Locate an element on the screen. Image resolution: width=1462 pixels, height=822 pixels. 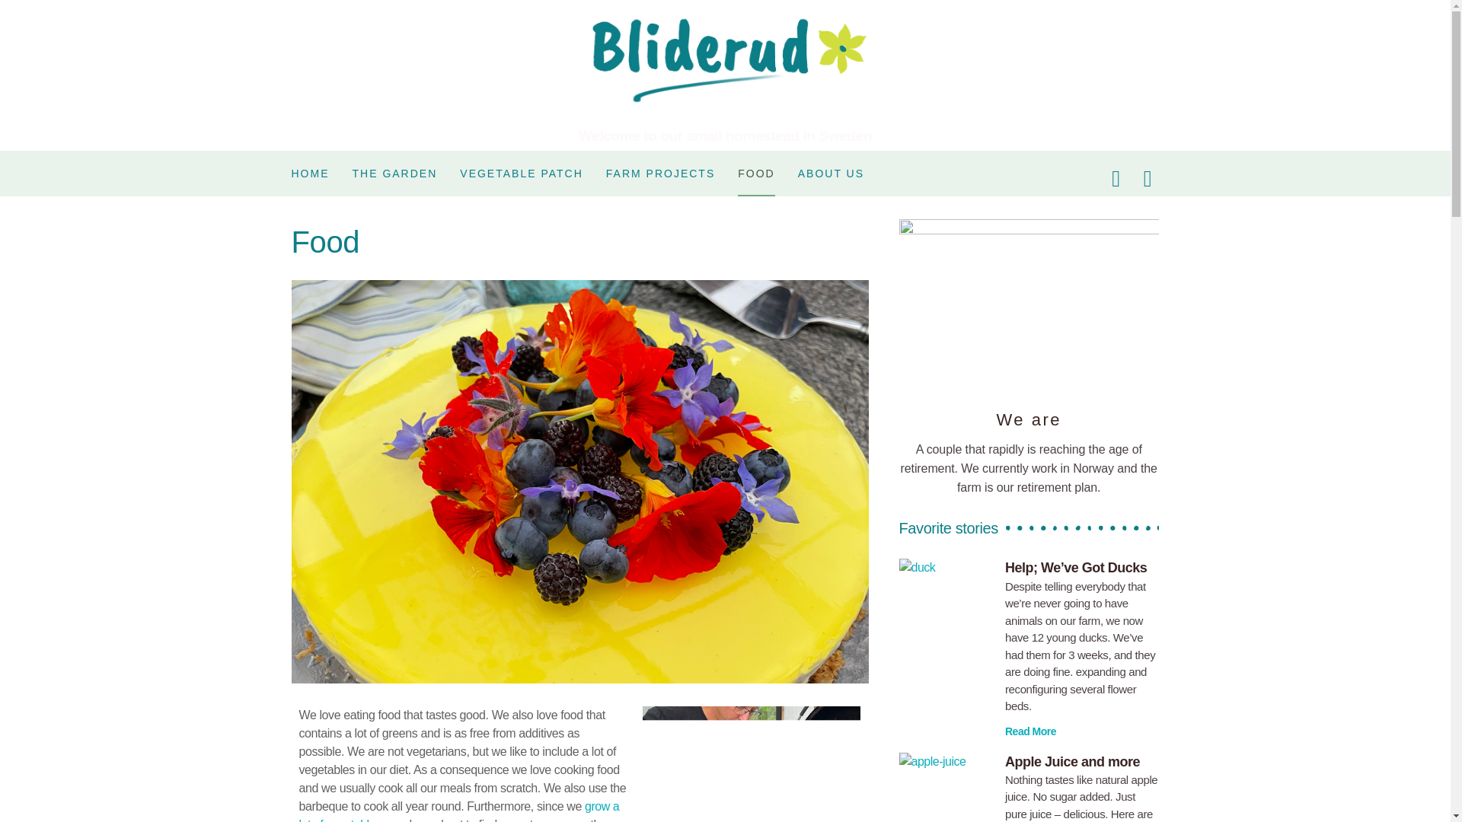
THE GARDEN is located at coordinates (394, 174).